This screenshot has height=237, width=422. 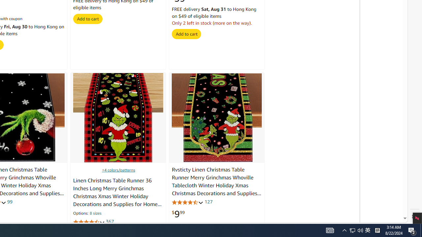 What do you see at coordinates (10, 201) in the screenshot?
I see `99` at bounding box center [10, 201].